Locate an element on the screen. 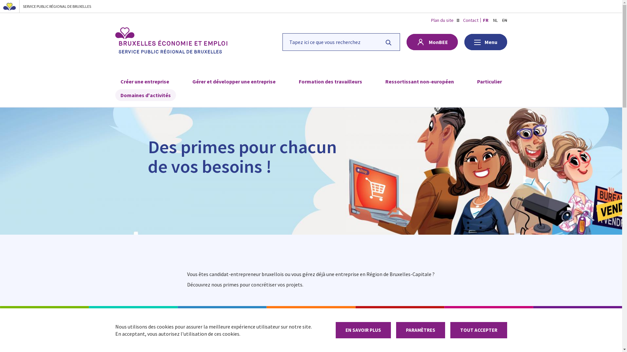 The width and height of the screenshot is (627, 352). Submit is located at coordinates (11, 6).